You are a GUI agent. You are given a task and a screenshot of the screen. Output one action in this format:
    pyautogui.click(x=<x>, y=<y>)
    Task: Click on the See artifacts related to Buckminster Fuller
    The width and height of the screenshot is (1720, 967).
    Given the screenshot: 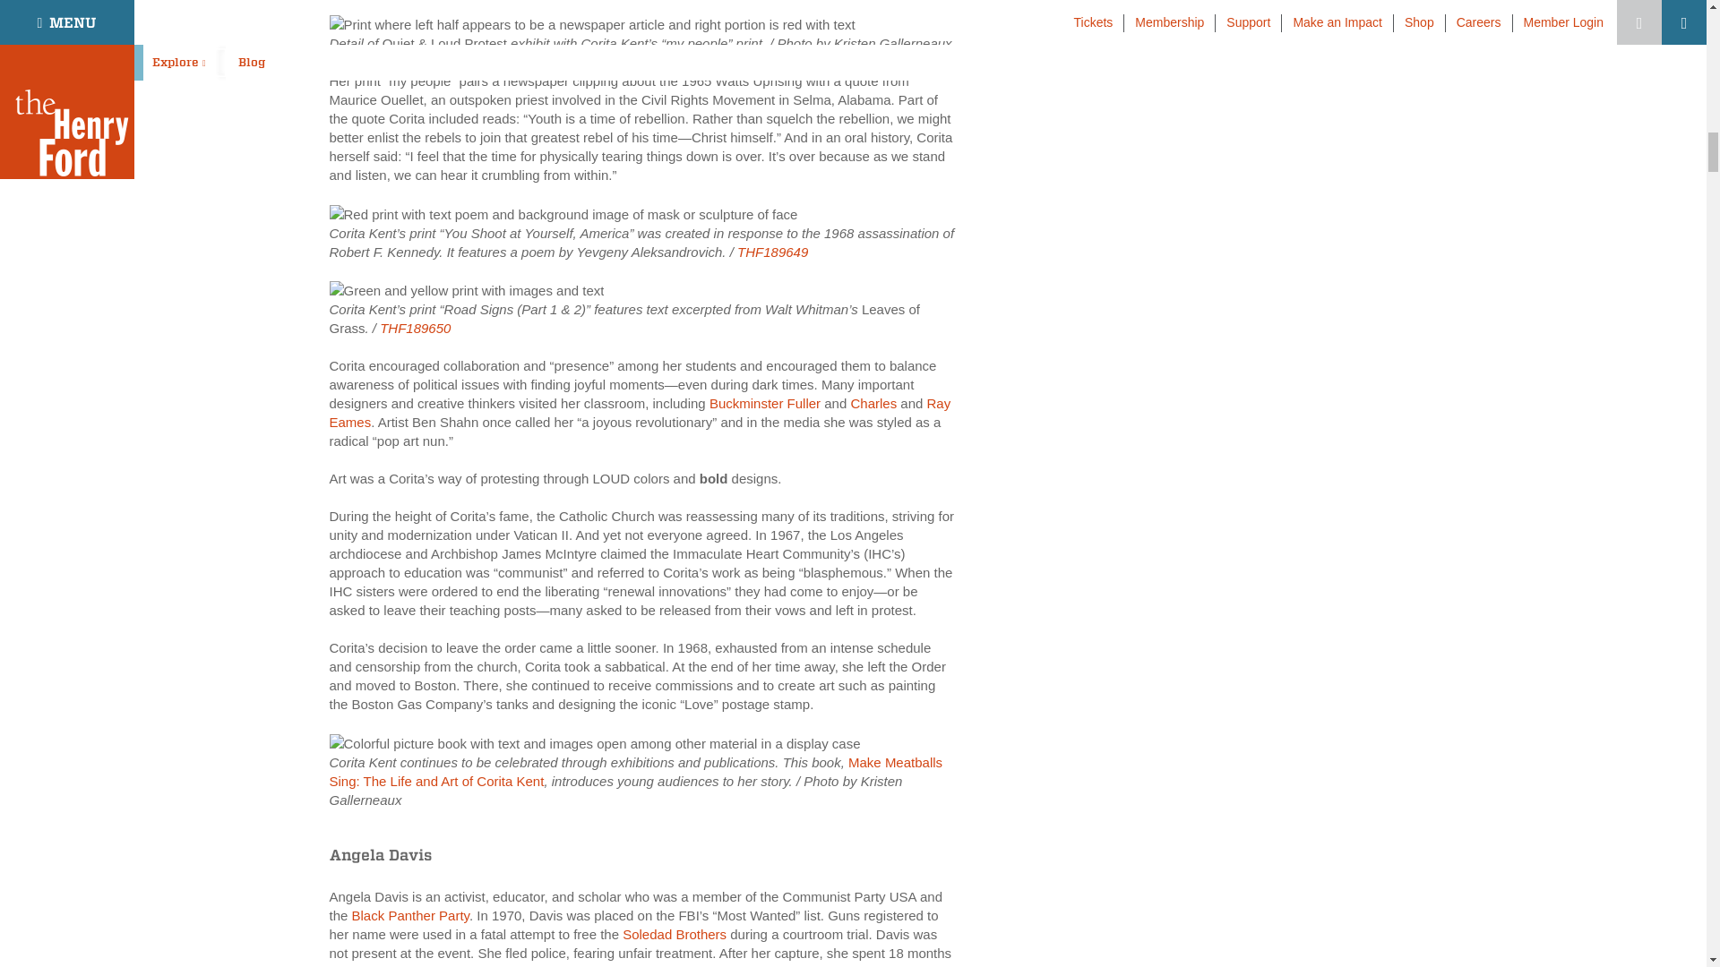 What is the action you would take?
    pyautogui.click(x=764, y=403)
    